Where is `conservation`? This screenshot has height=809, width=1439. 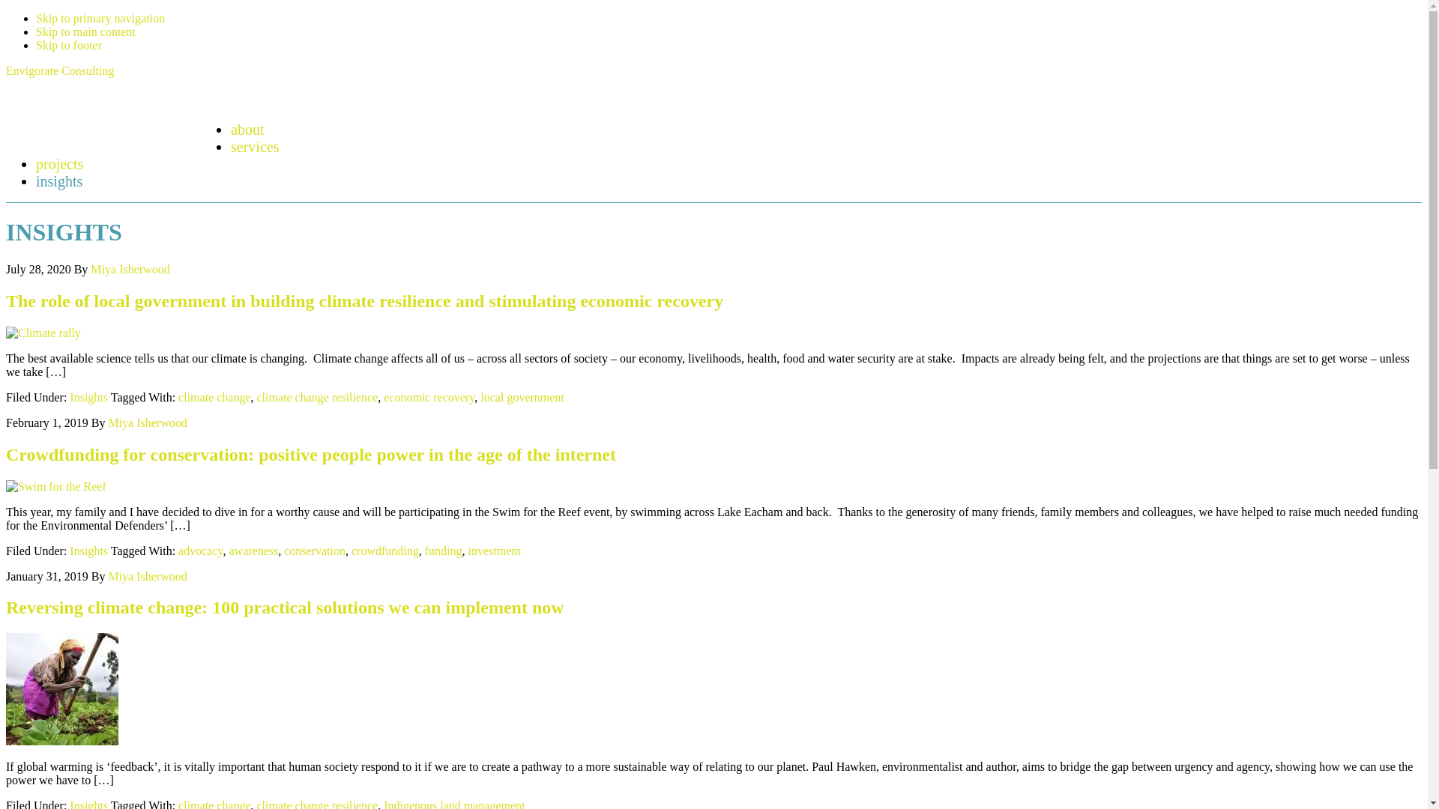 conservation is located at coordinates (315, 550).